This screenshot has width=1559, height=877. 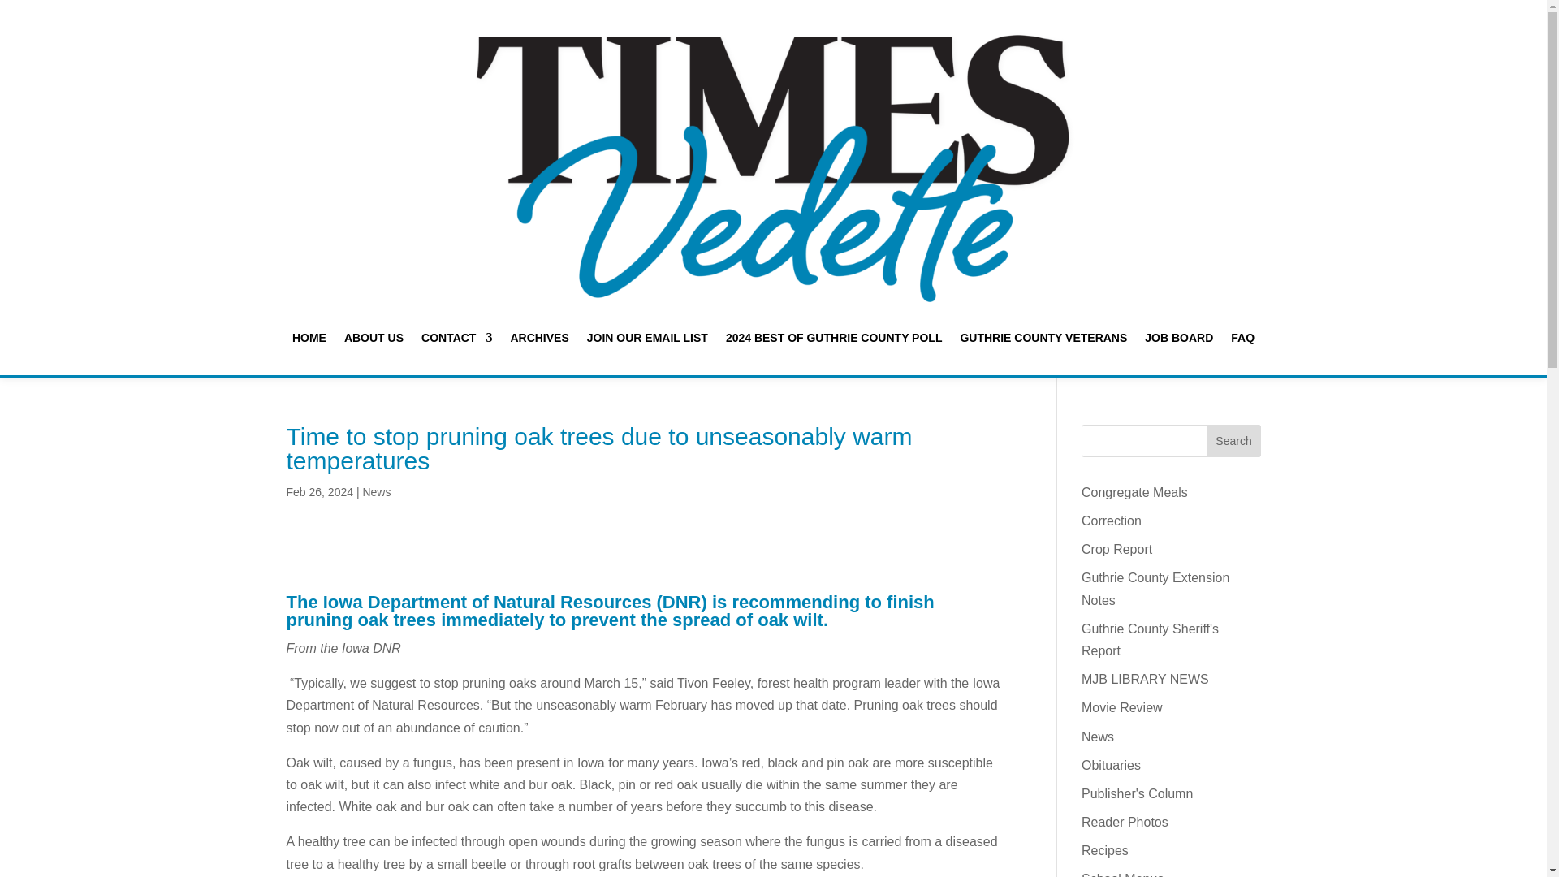 I want to click on 2024 BEST OF GUTHRIE COUNTY POLL, so click(x=835, y=338).